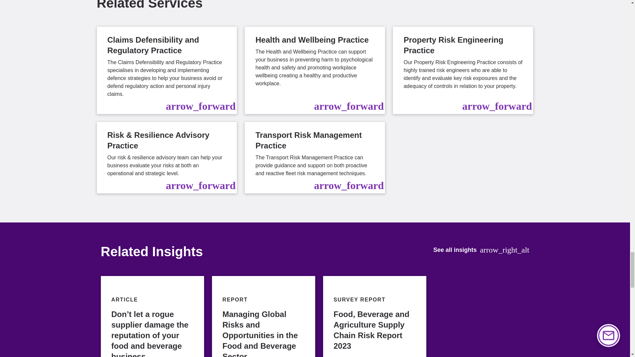  Describe the element at coordinates (167, 70) in the screenshot. I see `Claims Defensibility and Regulatory Practice` at that location.